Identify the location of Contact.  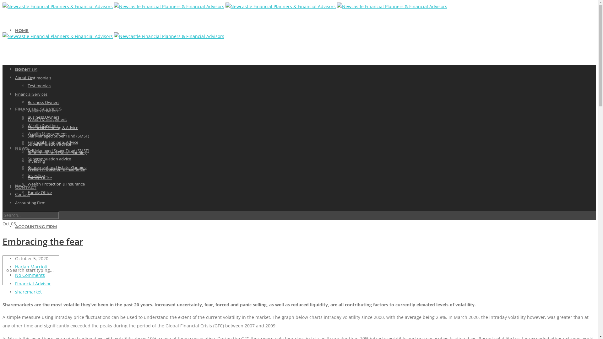
(23, 194).